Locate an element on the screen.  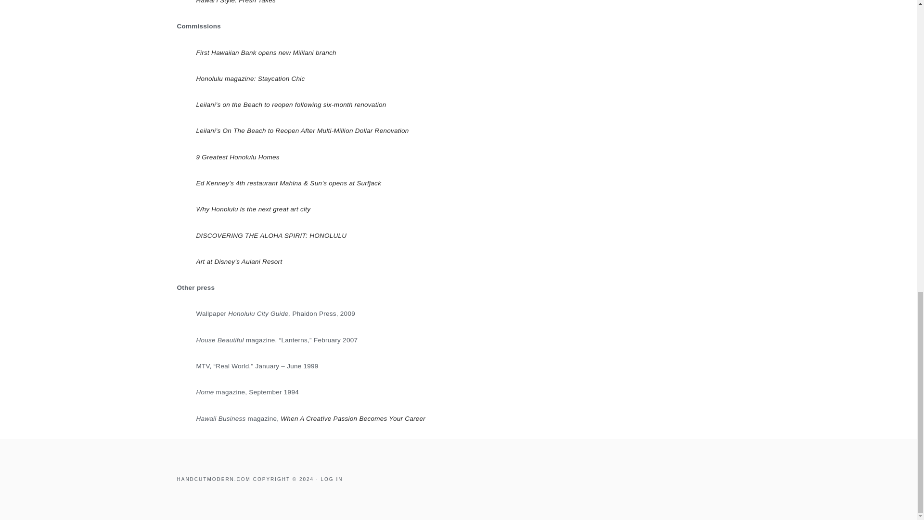
9 Greatest Honolulu Homes is located at coordinates (238, 157).